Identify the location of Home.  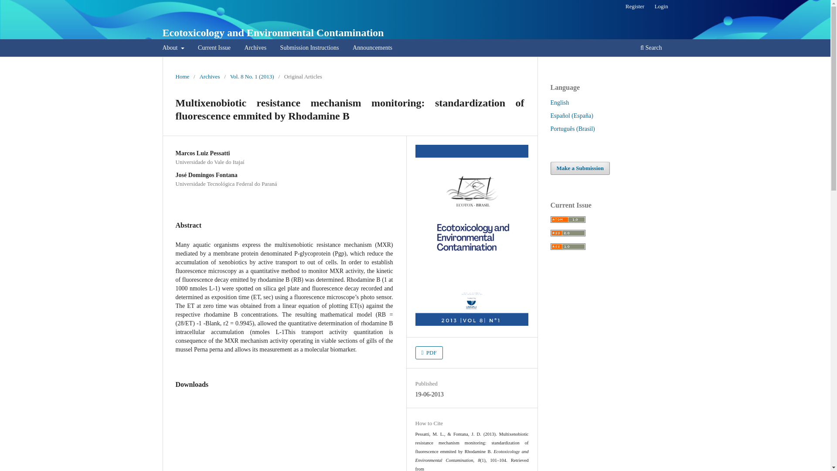
(182, 77).